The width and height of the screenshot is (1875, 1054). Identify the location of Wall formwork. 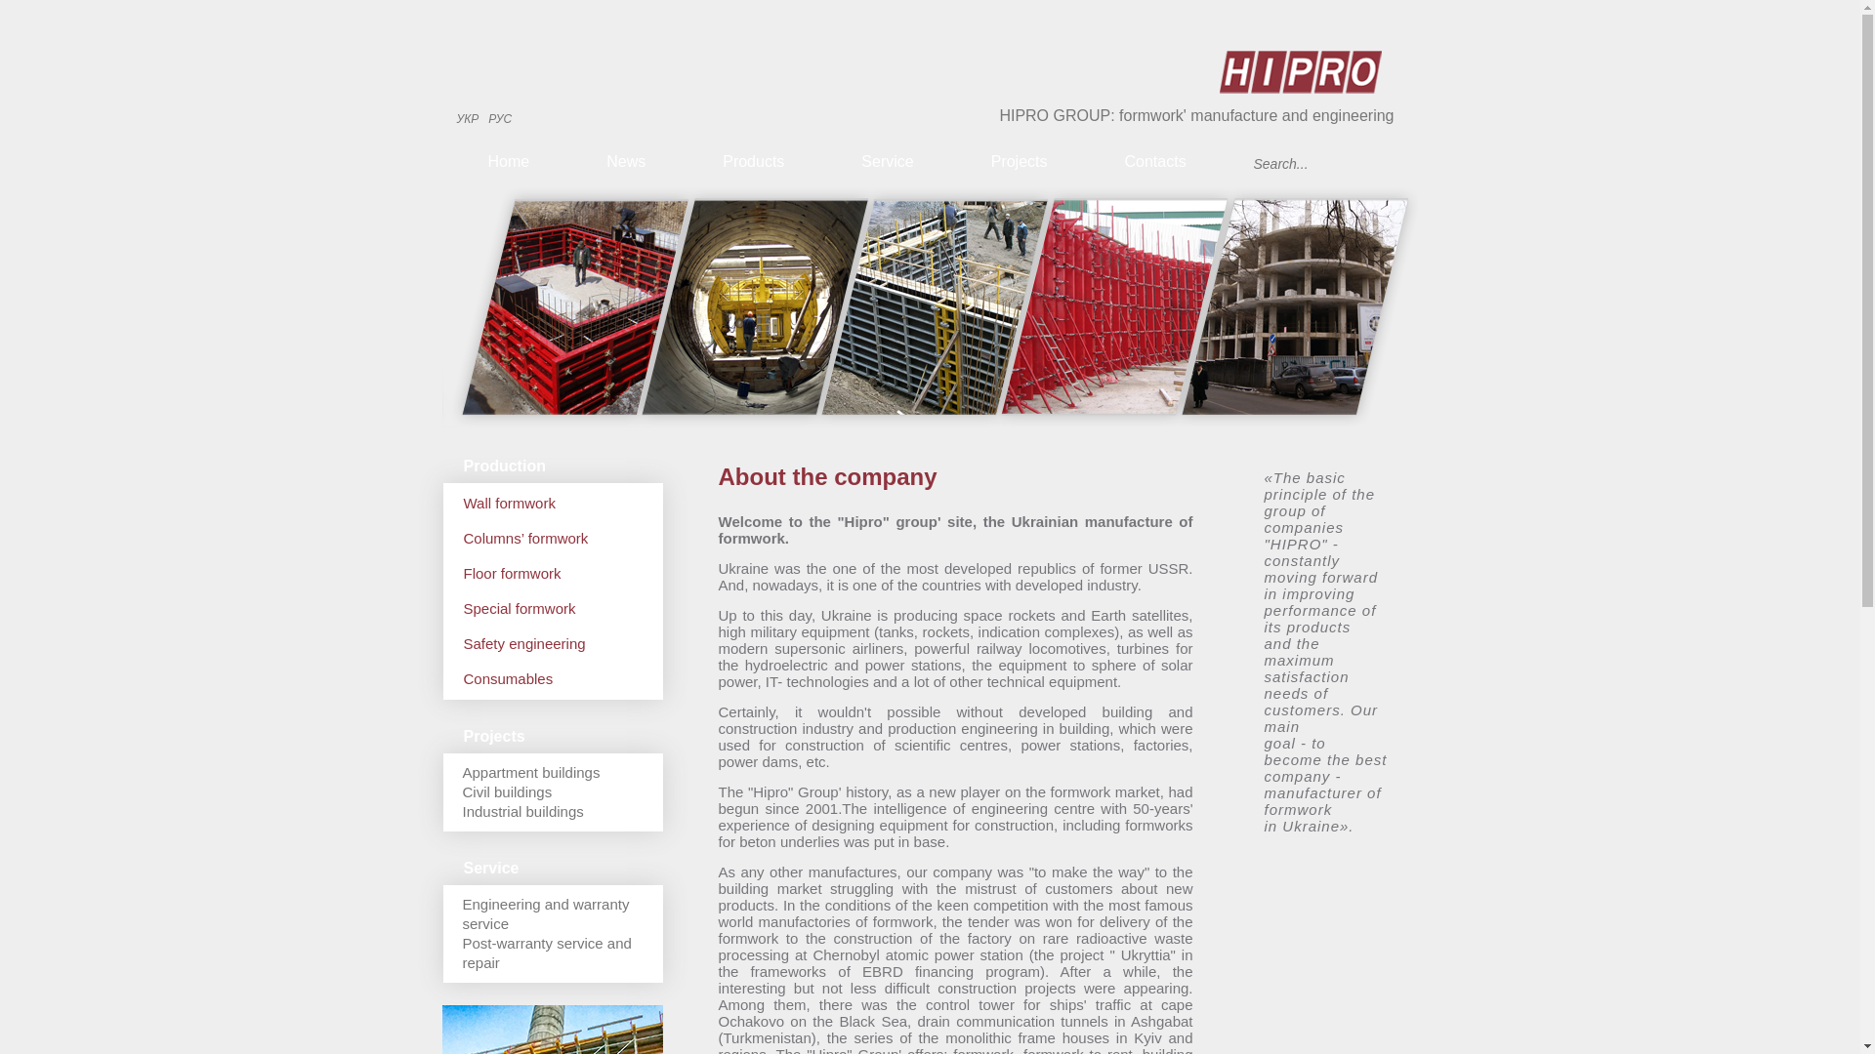
(553, 504).